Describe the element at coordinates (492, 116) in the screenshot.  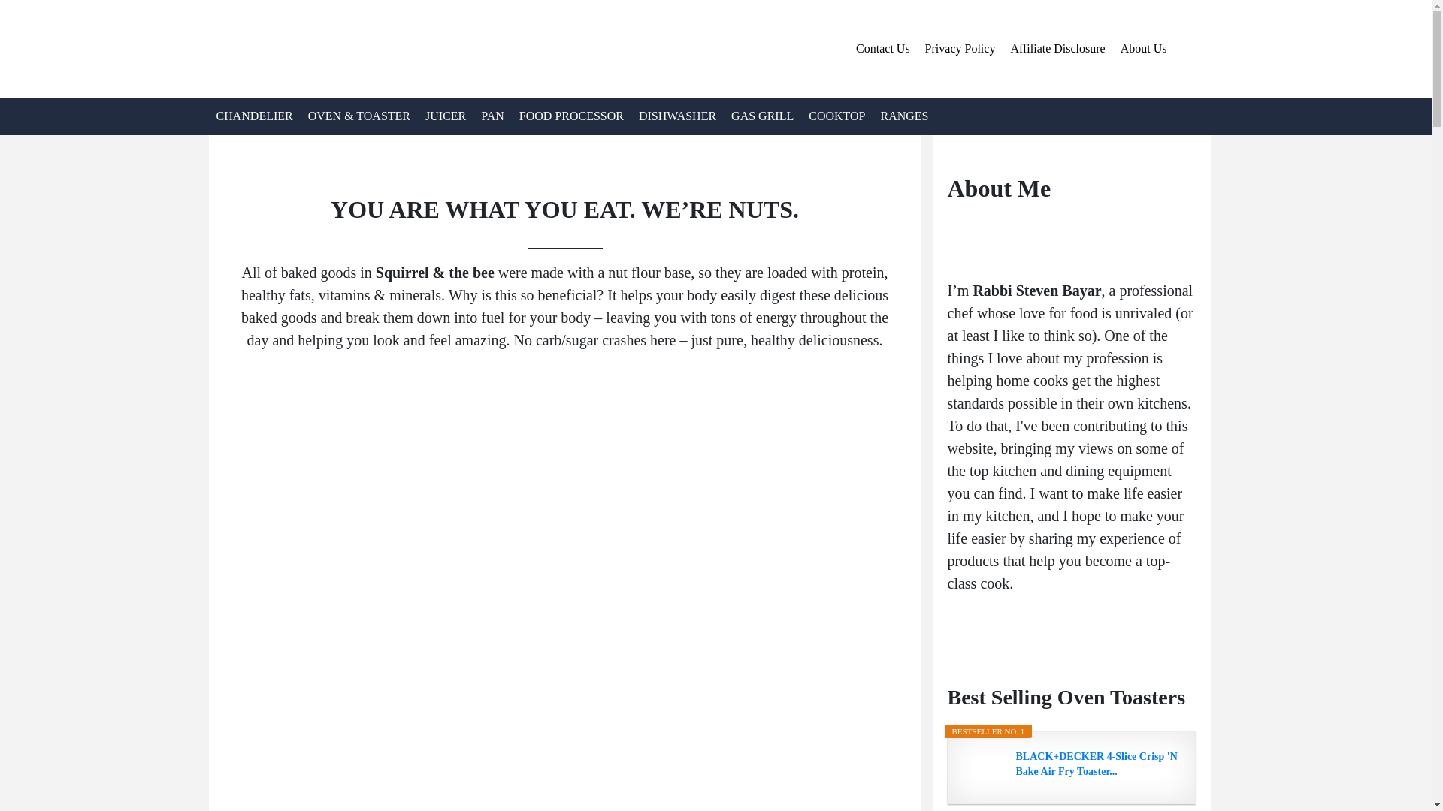
I see `PAN` at that location.